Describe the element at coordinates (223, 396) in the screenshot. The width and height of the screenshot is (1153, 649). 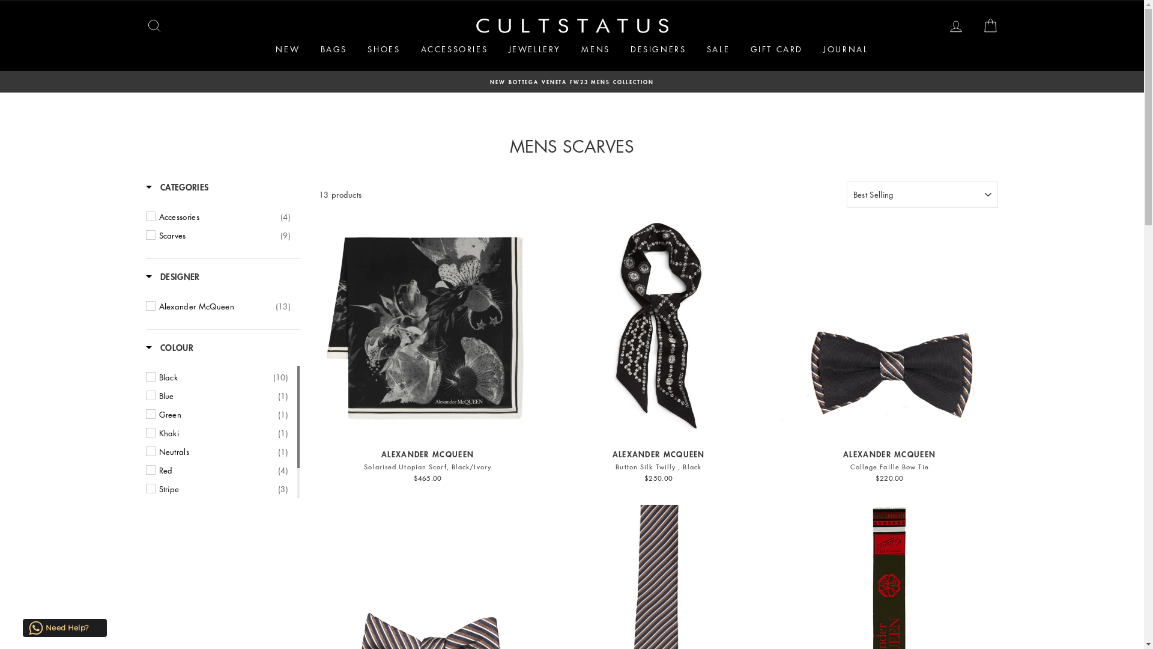
I see `Blue
(1)` at that location.